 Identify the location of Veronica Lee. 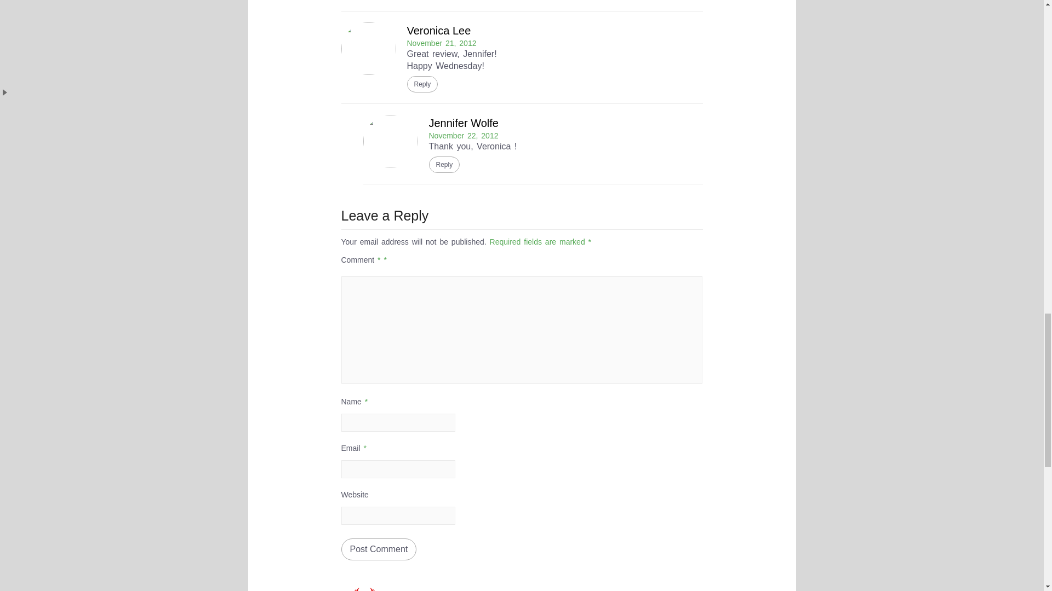
(438, 31).